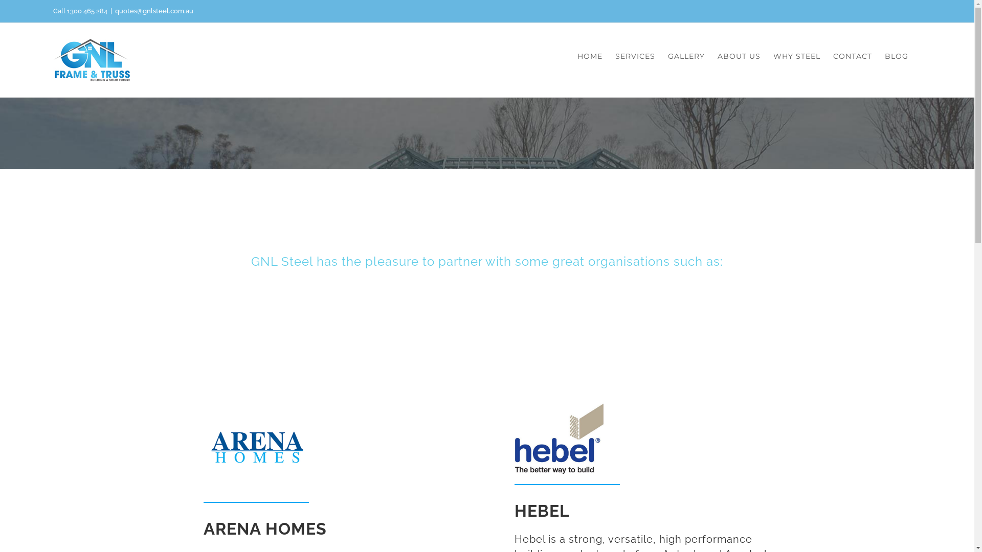 This screenshot has width=982, height=552. Describe the element at coordinates (797, 56) in the screenshot. I see `WHY STEEL` at that location.